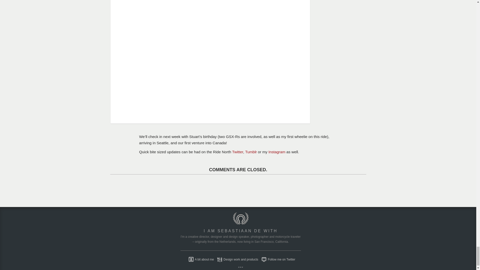  I want to click on Instagram, so click(277, 152).